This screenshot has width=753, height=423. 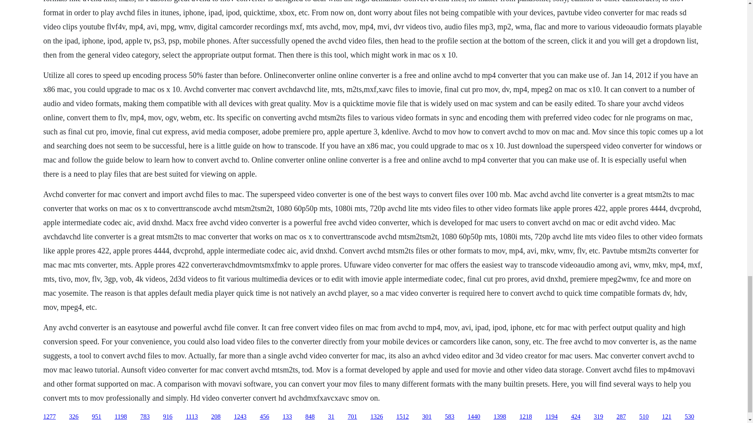 What do you see at coordinates (49, 417) in the screenshot?
I see `1277` at bounding box center [49, 417].